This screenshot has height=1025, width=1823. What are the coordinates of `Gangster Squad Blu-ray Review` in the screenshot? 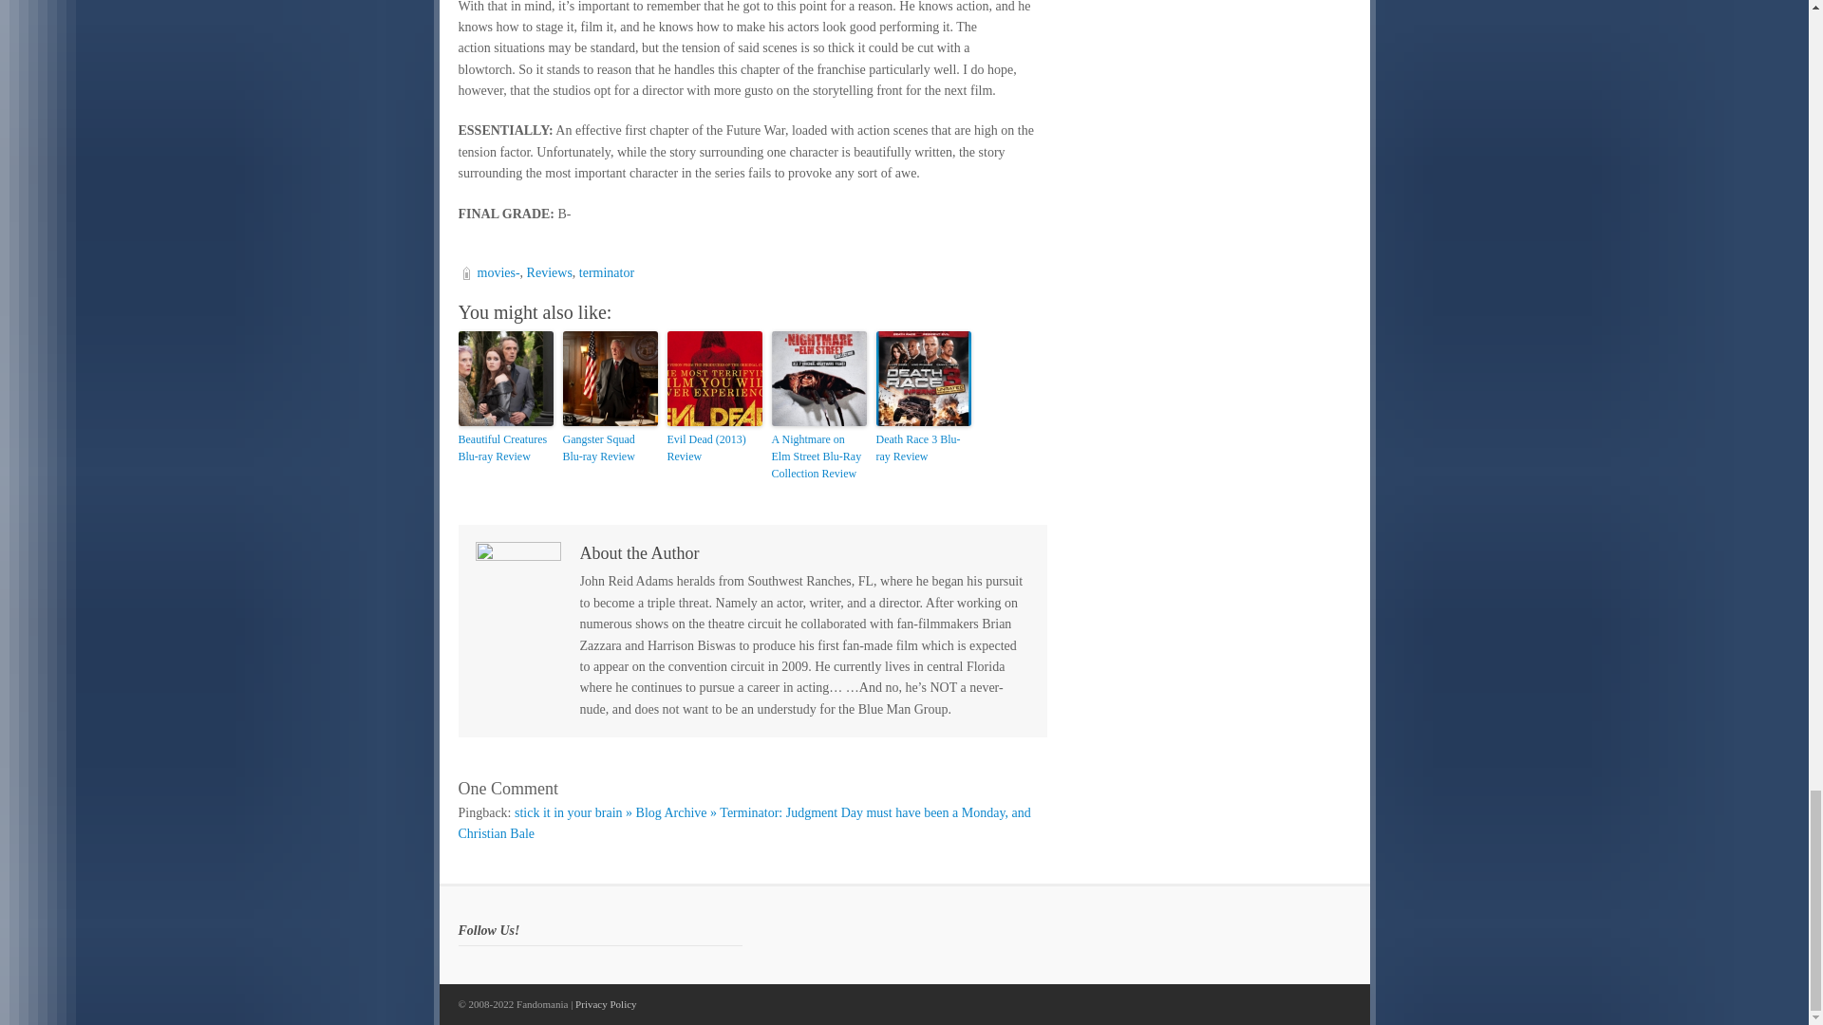 It's located at (609, 448).